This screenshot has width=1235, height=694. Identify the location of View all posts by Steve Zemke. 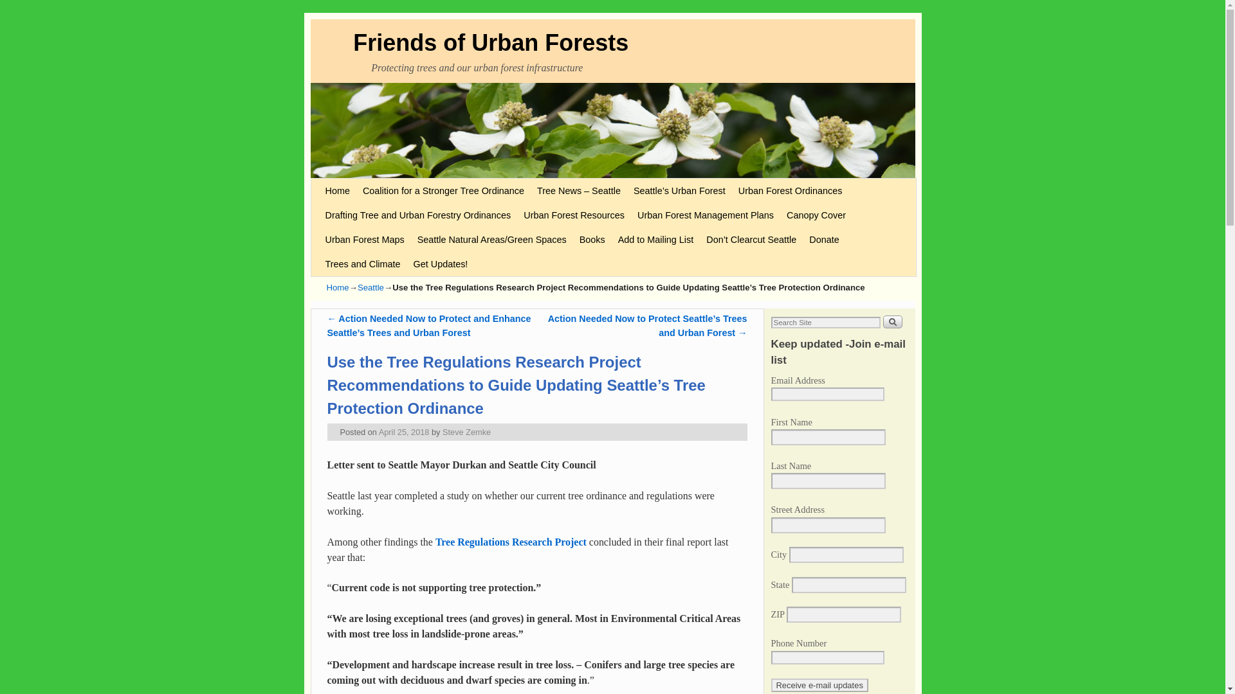
(466, 432).